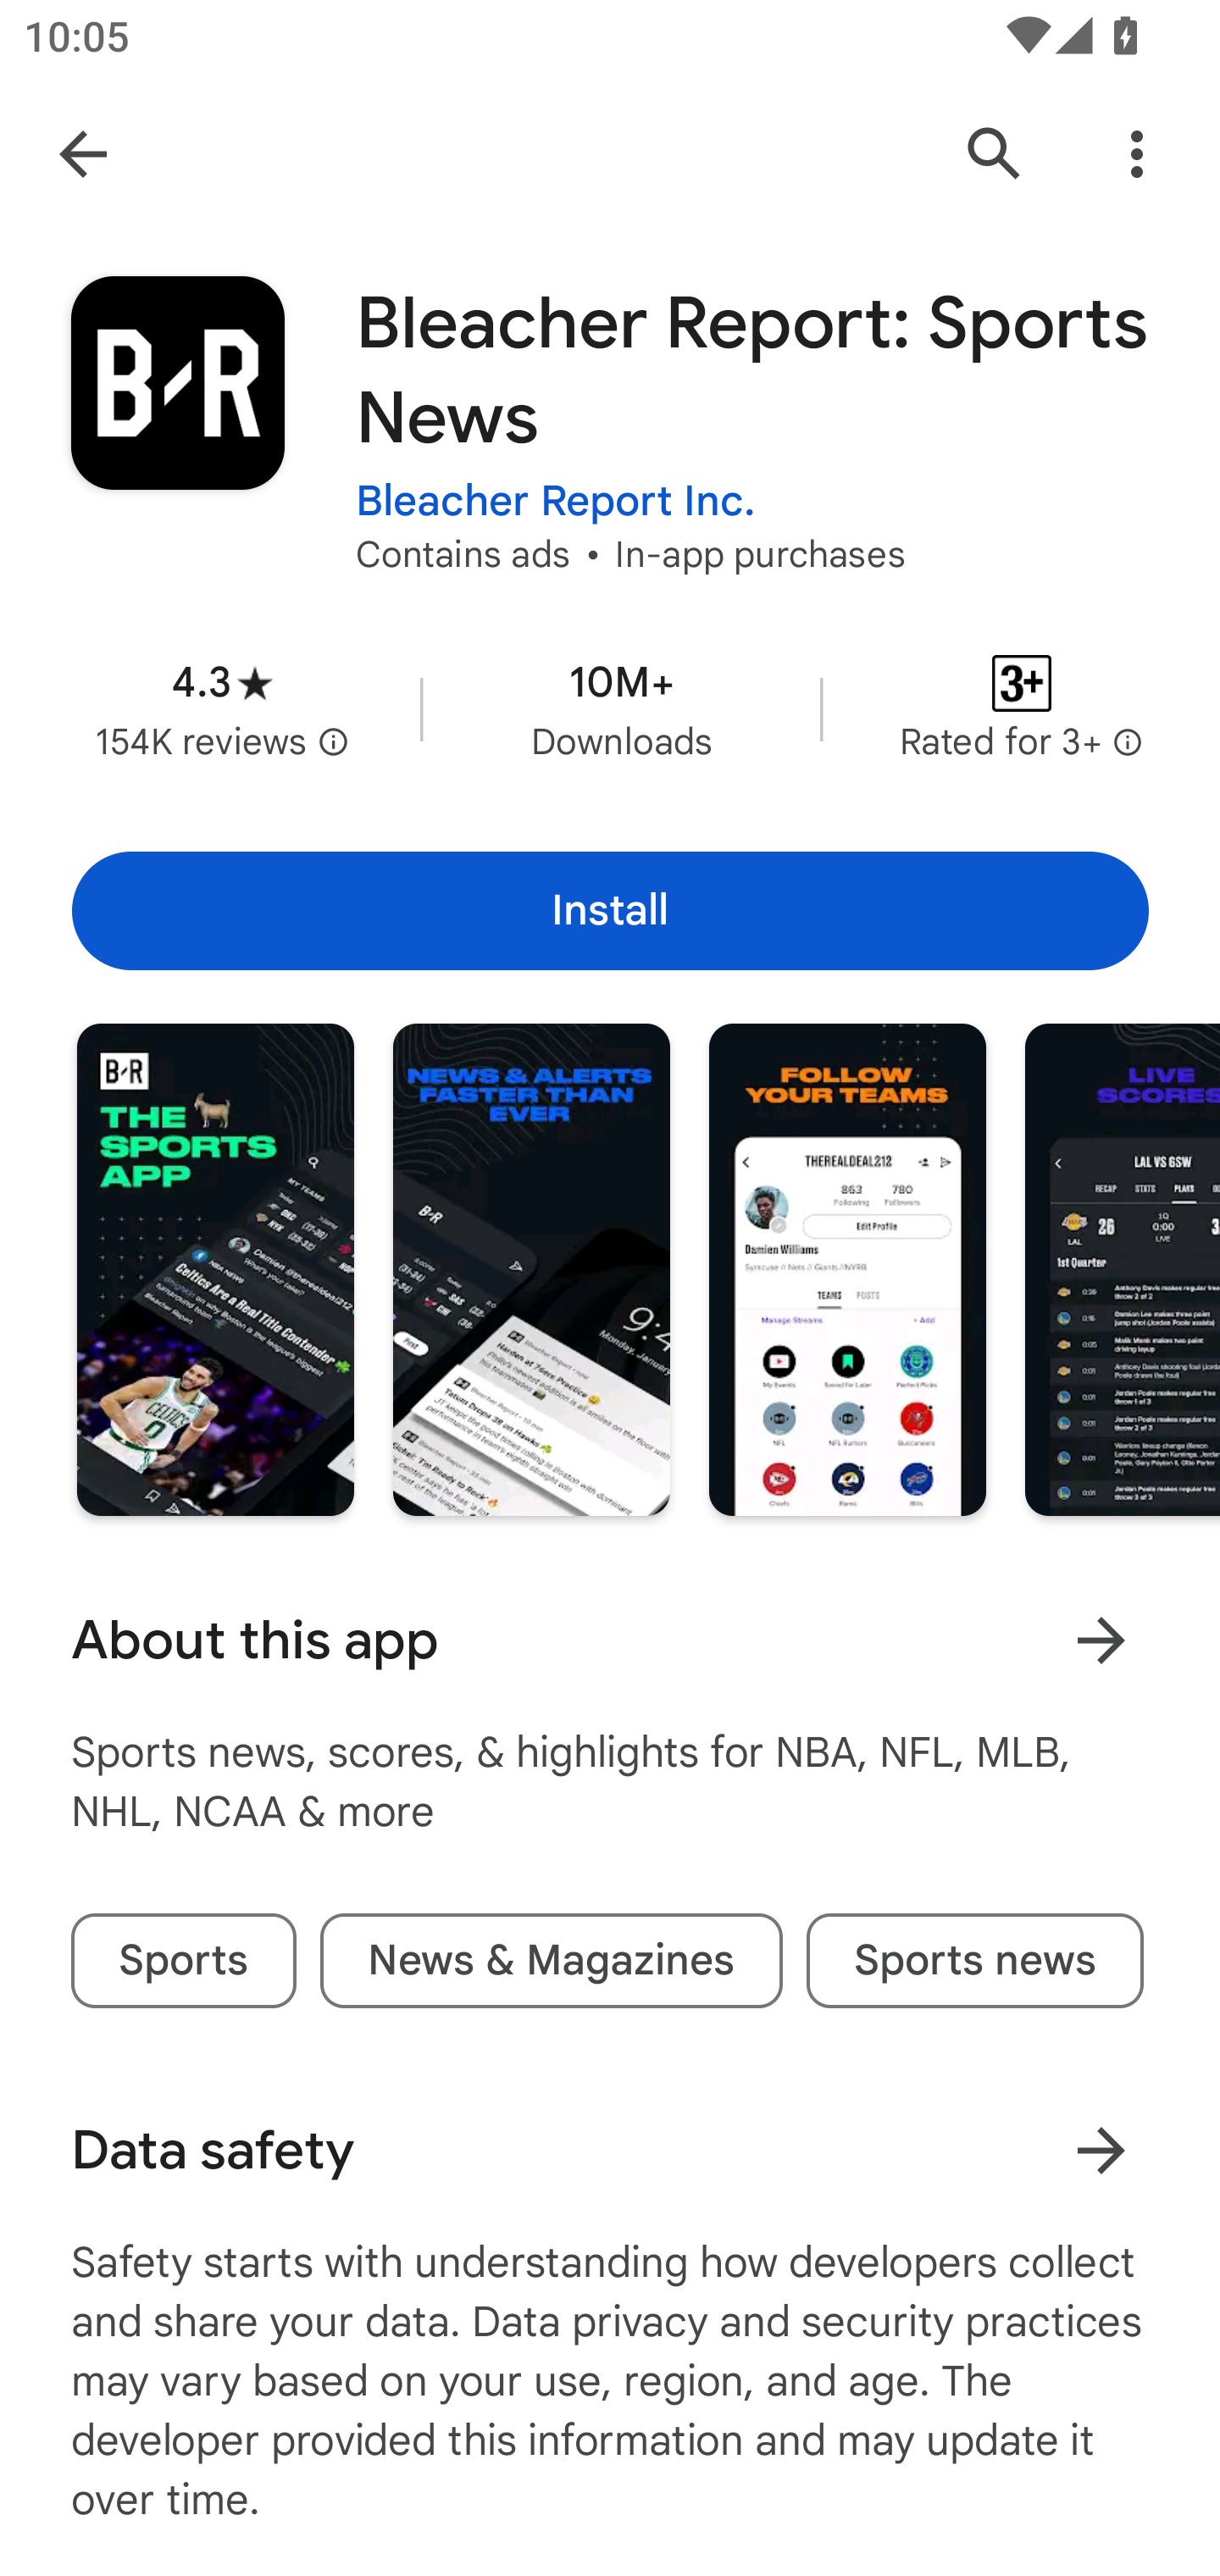  What do you see at coordinates (215, 1268) in the screenshot?
I see `Screenshot "1" of "8"` at bounding box center [215, 1268].